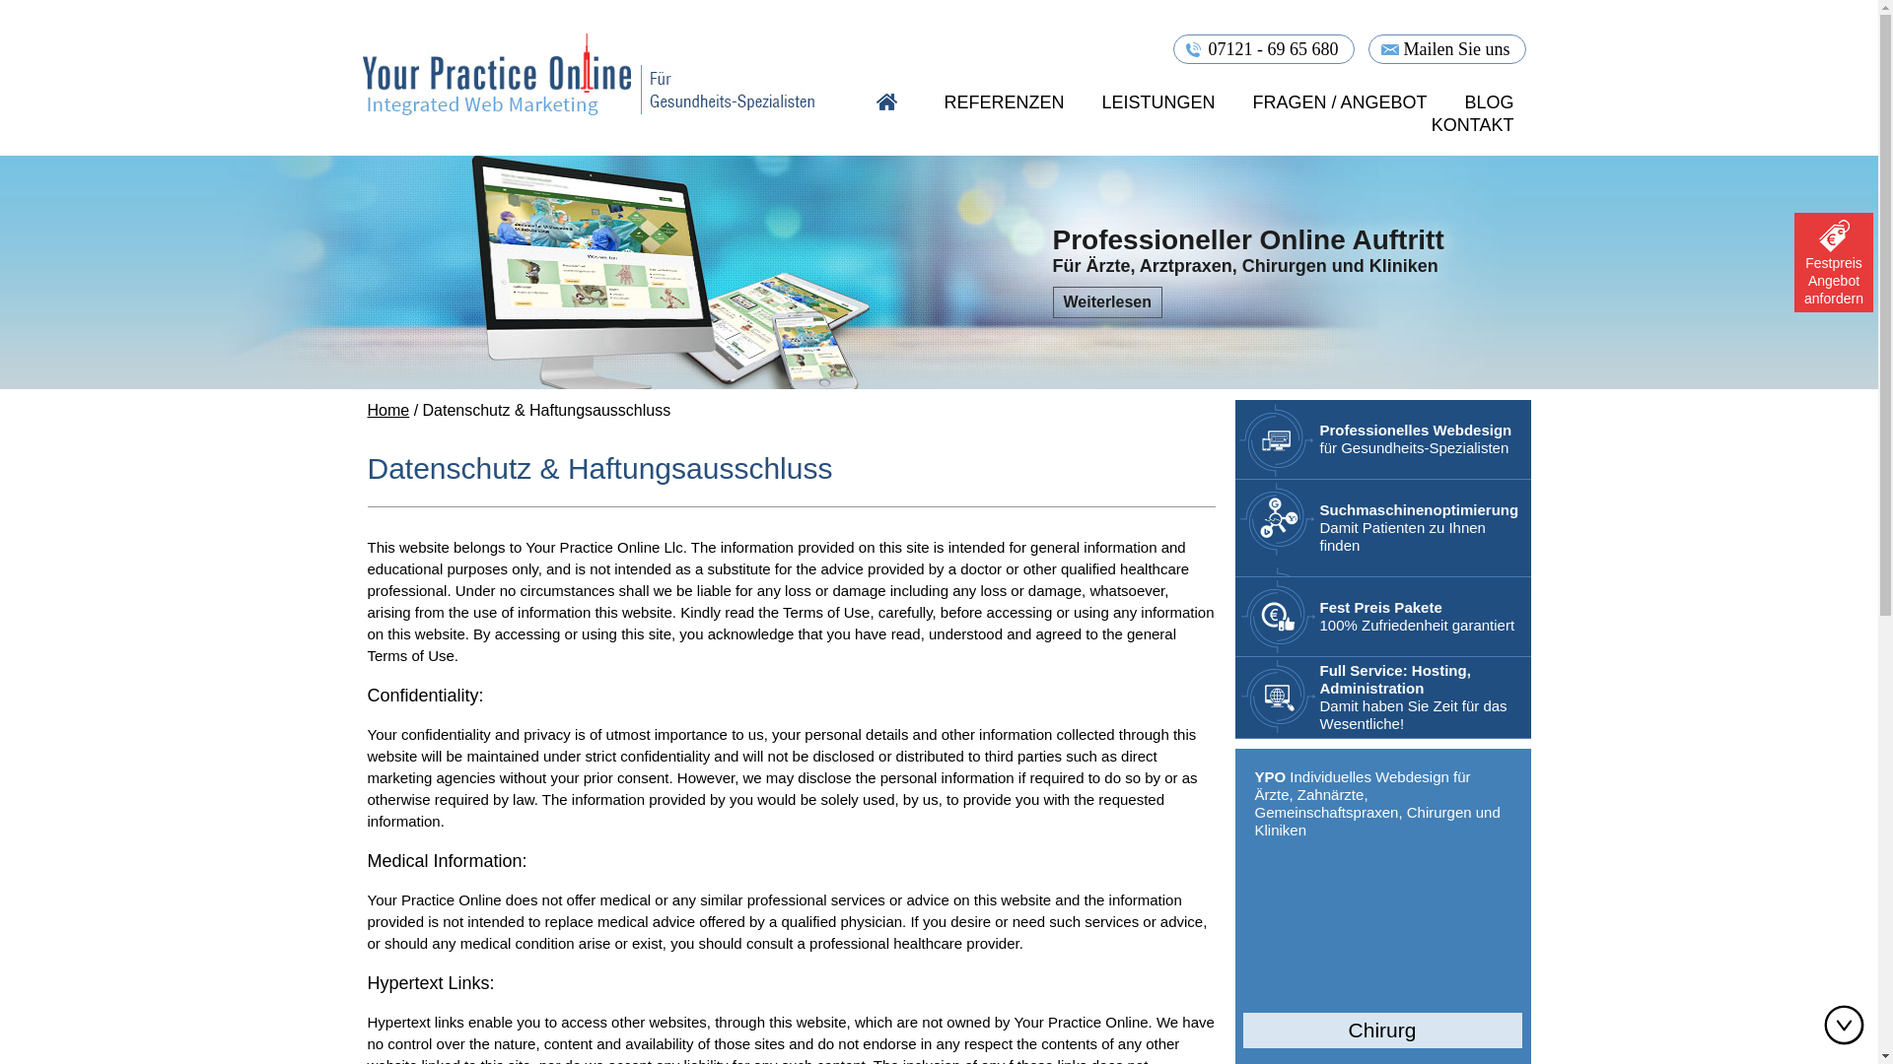 This screenshot has height=1064, width=1893. What do you see at coordinates (1489, 102) in the screenshot?
I see `BLOG` at bounding box center [1489, 102].